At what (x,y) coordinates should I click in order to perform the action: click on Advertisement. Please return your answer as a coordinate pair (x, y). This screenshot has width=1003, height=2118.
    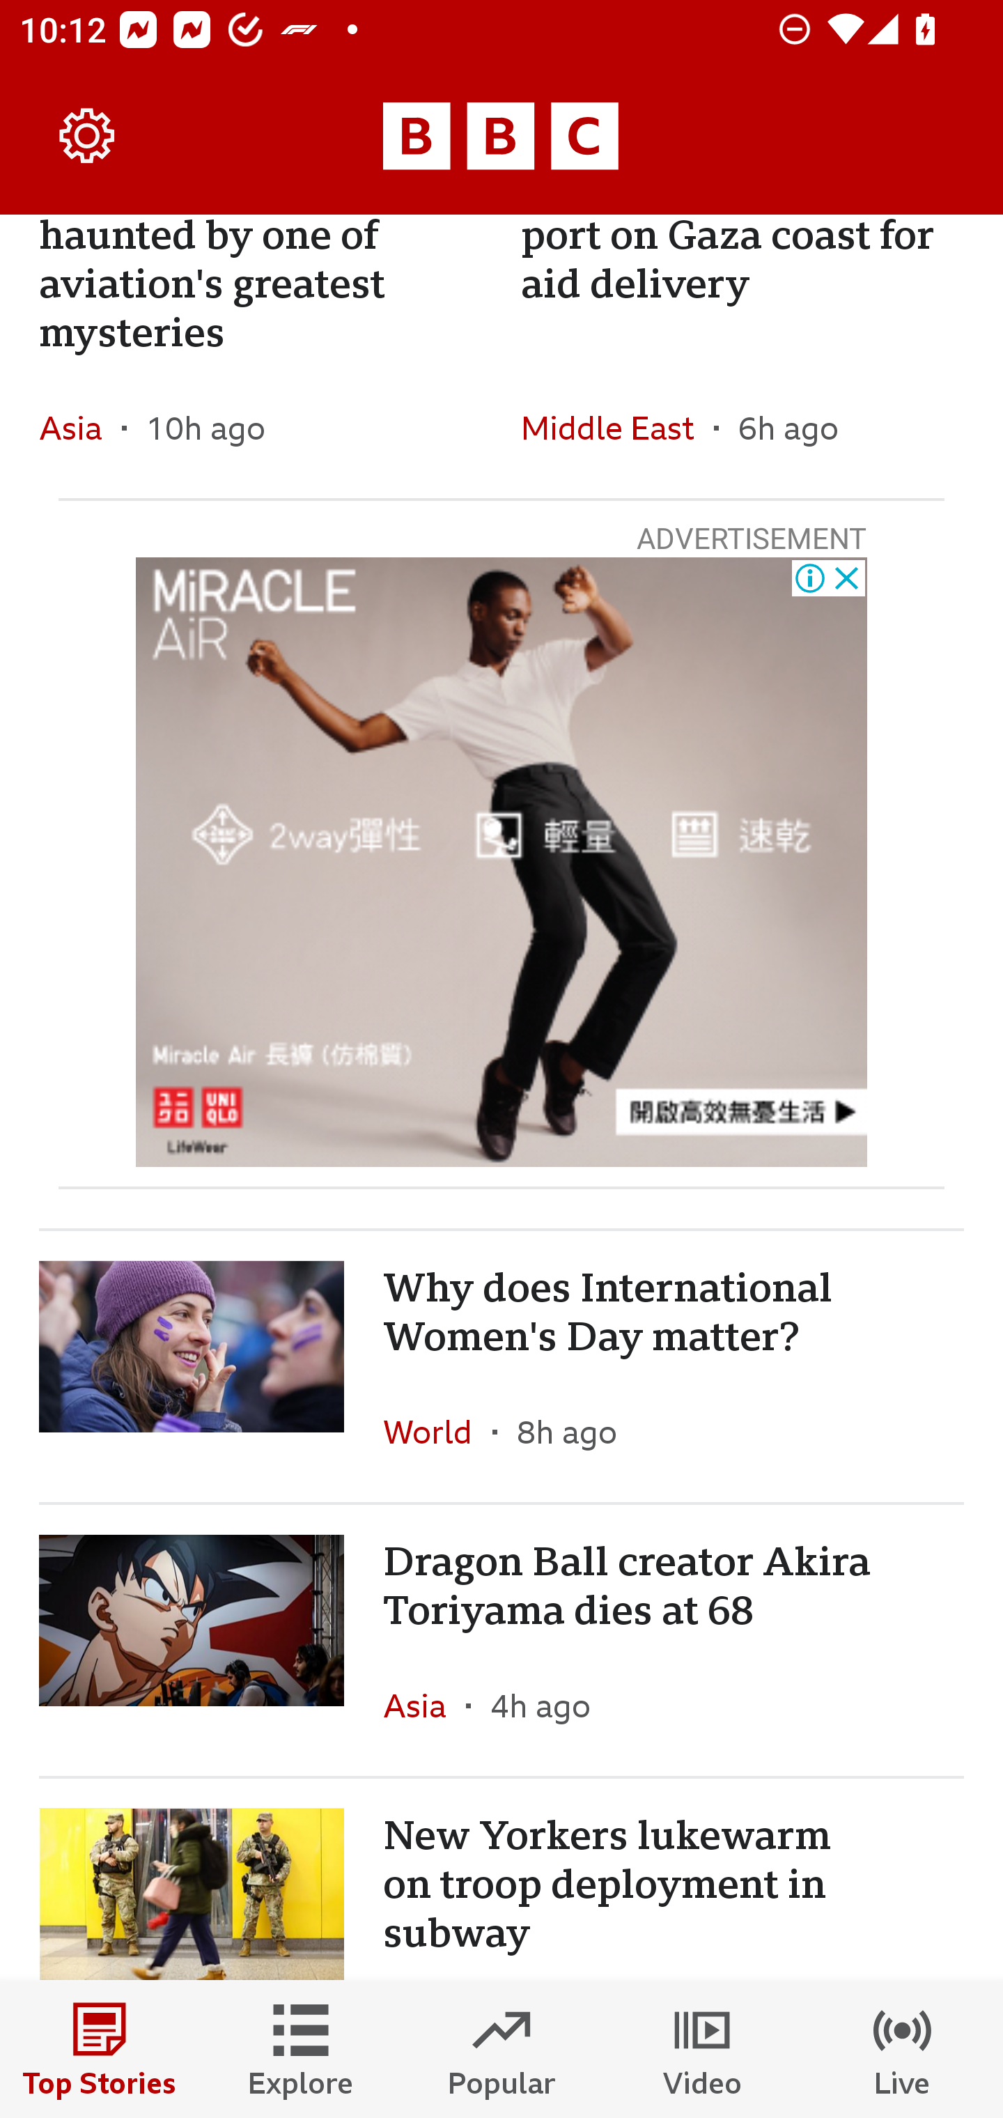
    Looking at the image, I should click on (501, 862).